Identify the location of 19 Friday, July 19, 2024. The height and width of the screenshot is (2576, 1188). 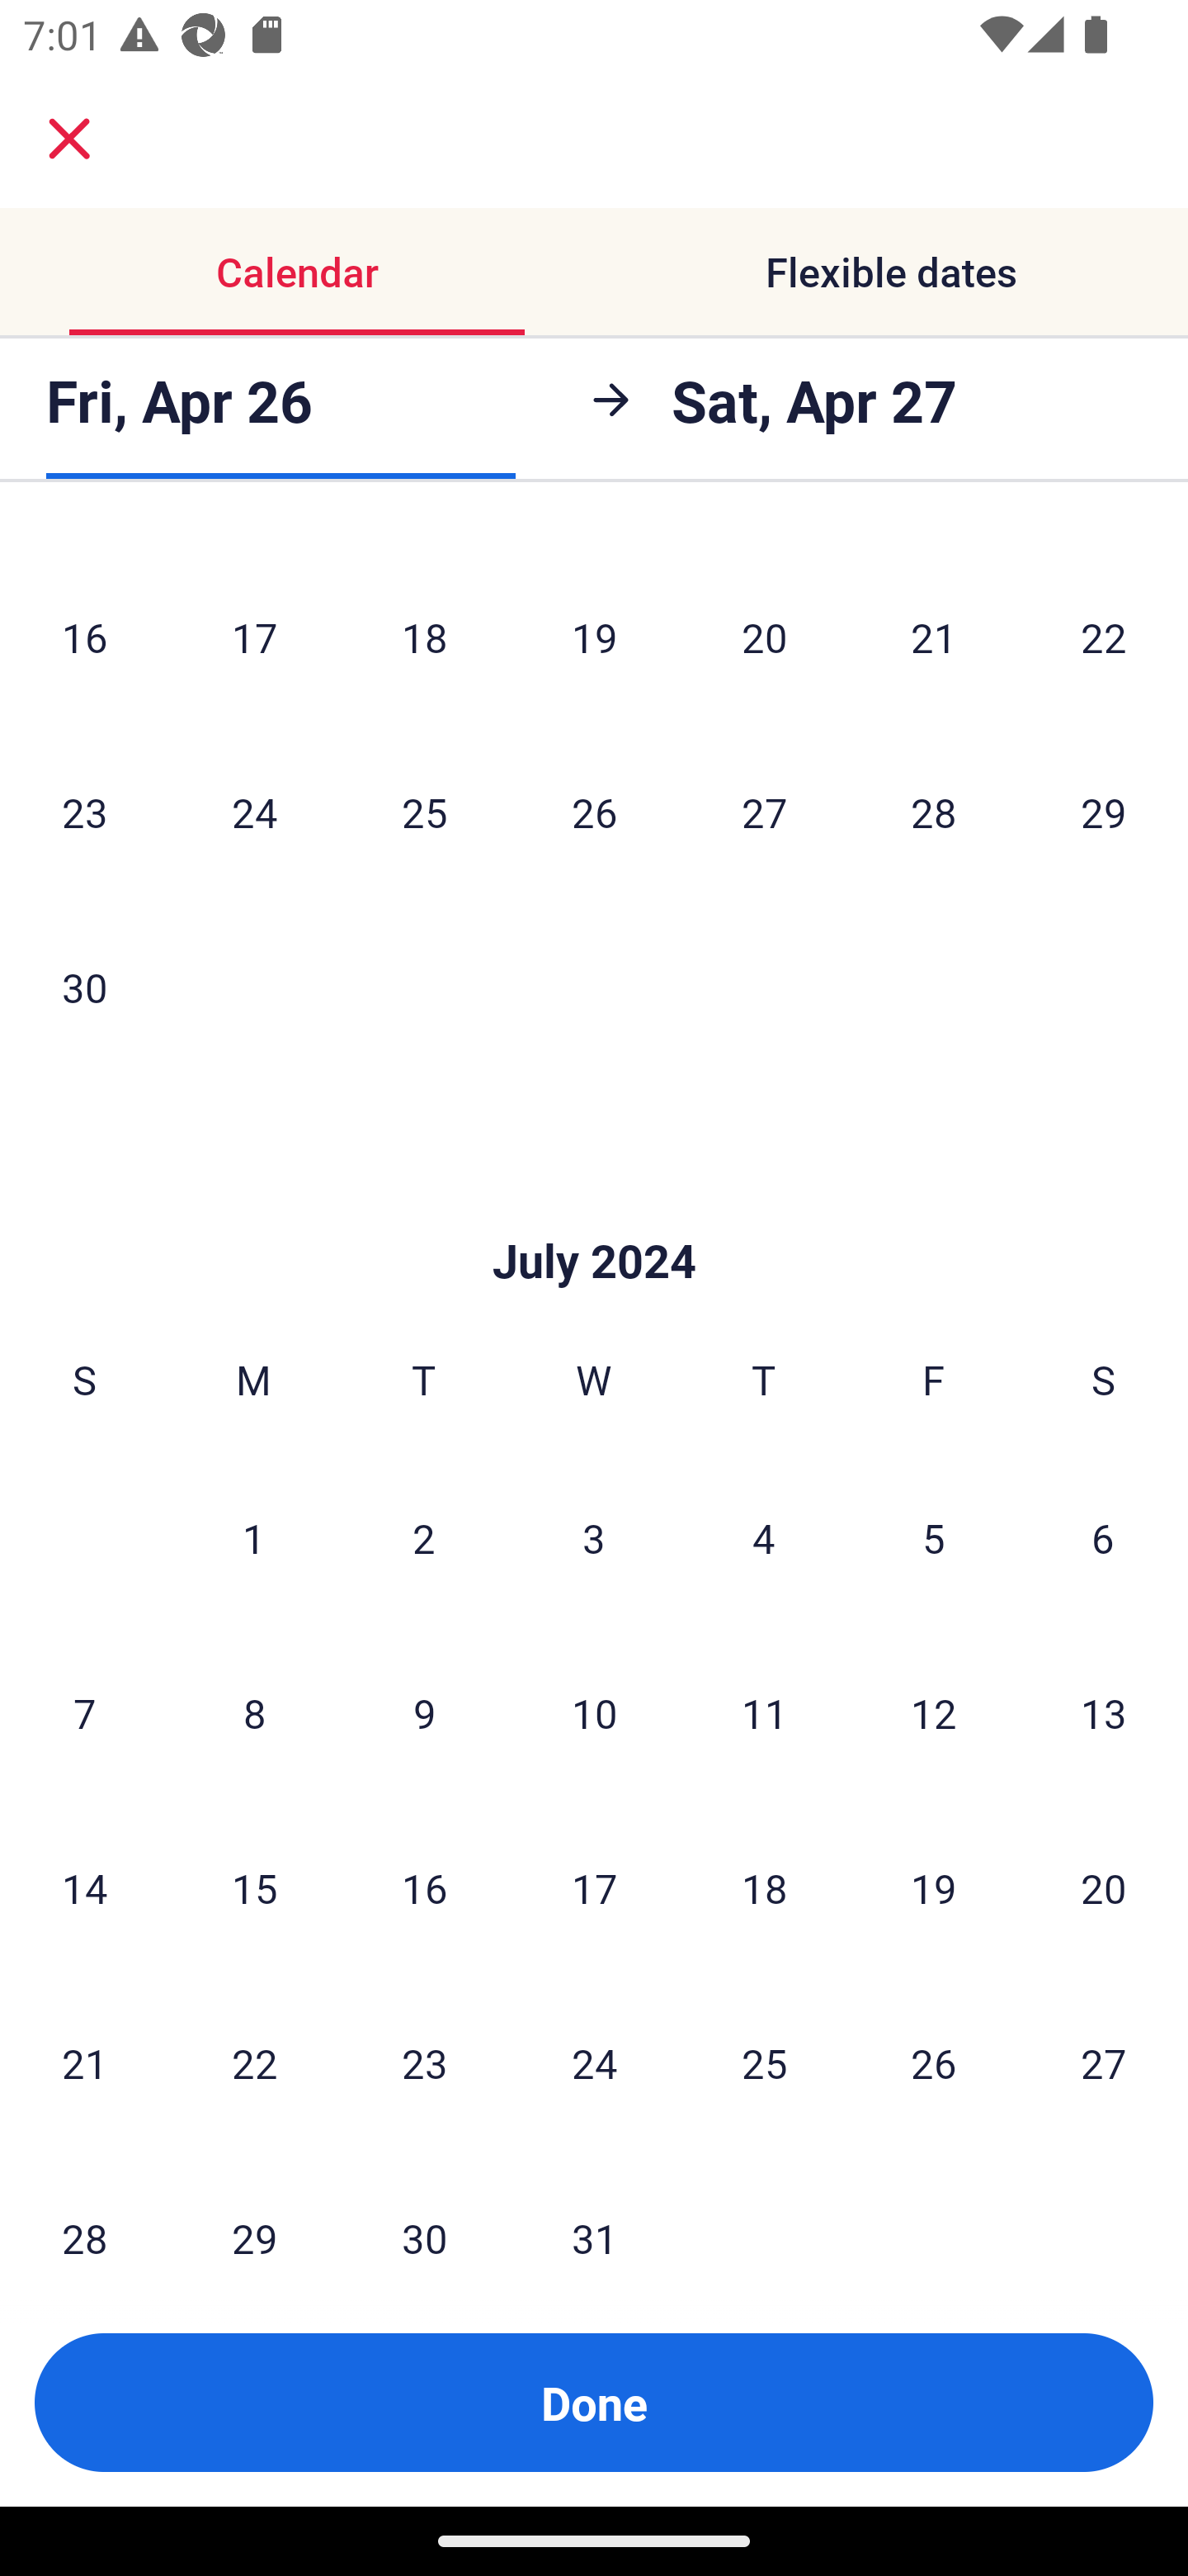
(934, 1887).